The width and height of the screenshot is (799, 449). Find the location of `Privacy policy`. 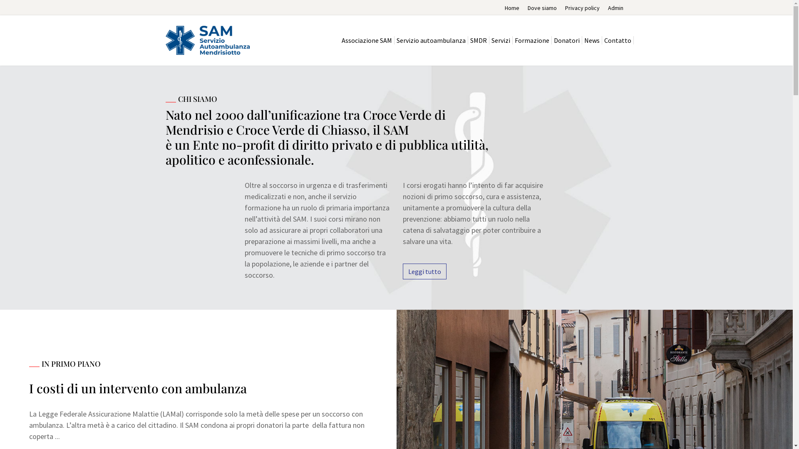

Privacy policy is located at coordinates (583, 8).